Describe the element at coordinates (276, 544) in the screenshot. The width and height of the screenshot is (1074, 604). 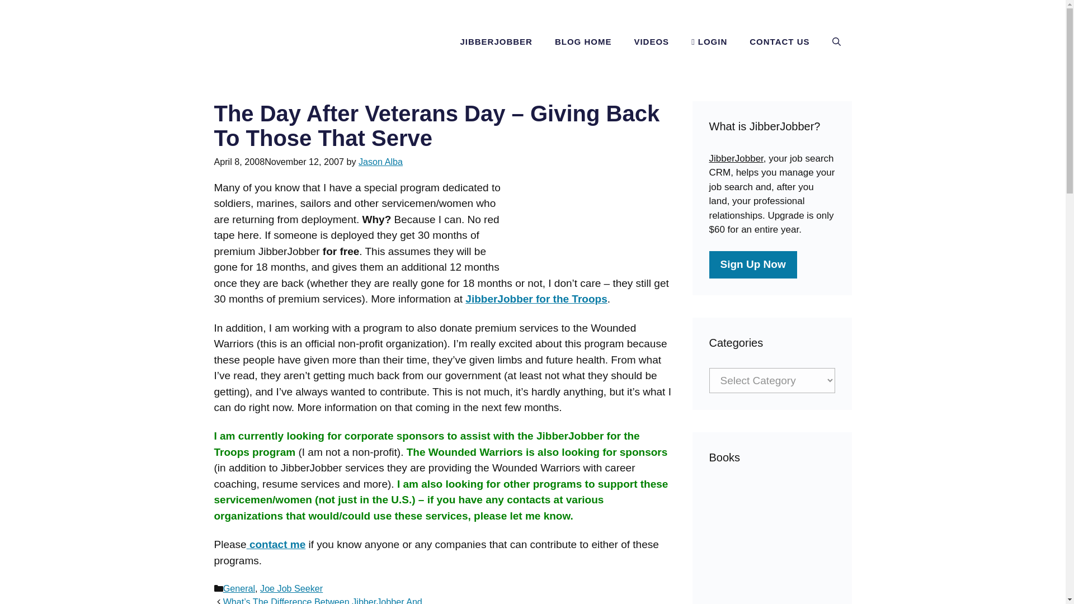
I see `Career Management - contact us` at that location.